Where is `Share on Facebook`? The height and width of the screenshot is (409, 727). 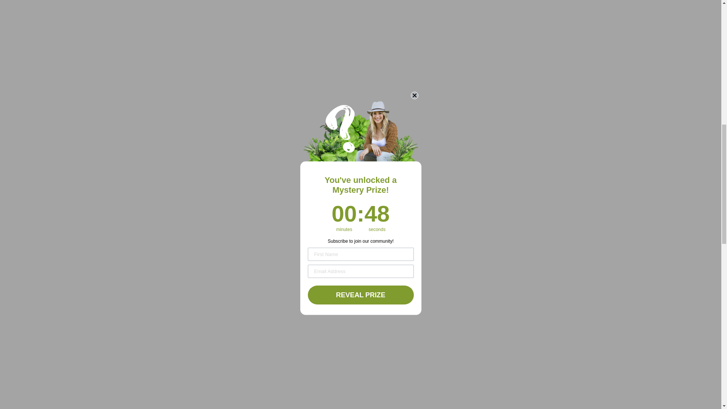 Share on Facebook is located at coordinates (201, 216).